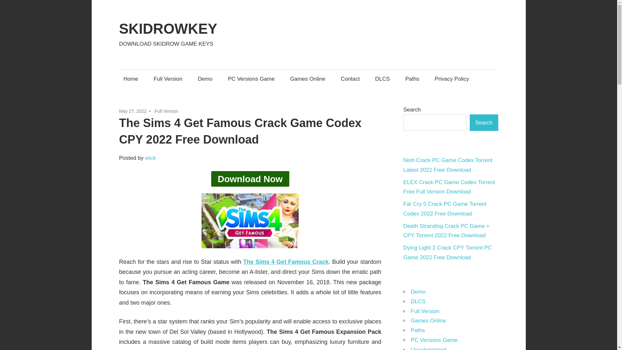 This screenshot has height=350, width=622. What do you see at coordinates (133, 111) in the screenshot?
I see `May 27, 2022` at bounding box center [133, 111].